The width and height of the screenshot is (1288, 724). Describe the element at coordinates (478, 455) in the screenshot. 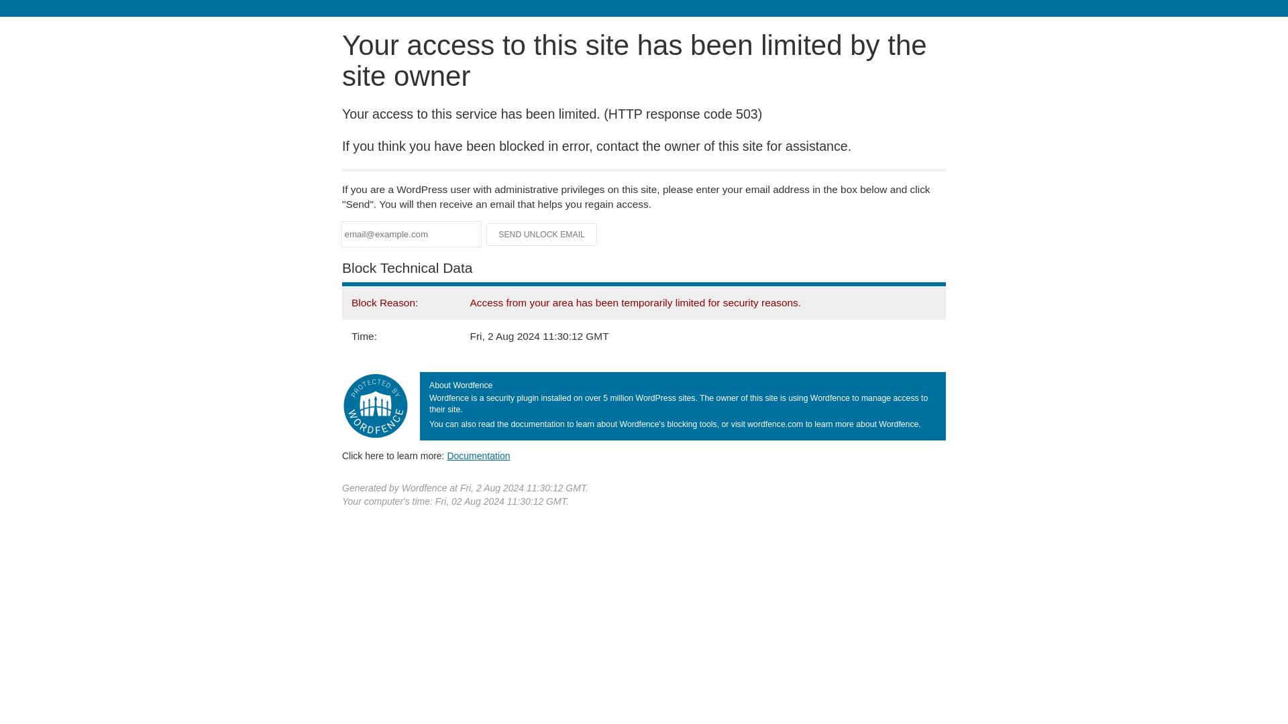

I see `Documentation` at that location.